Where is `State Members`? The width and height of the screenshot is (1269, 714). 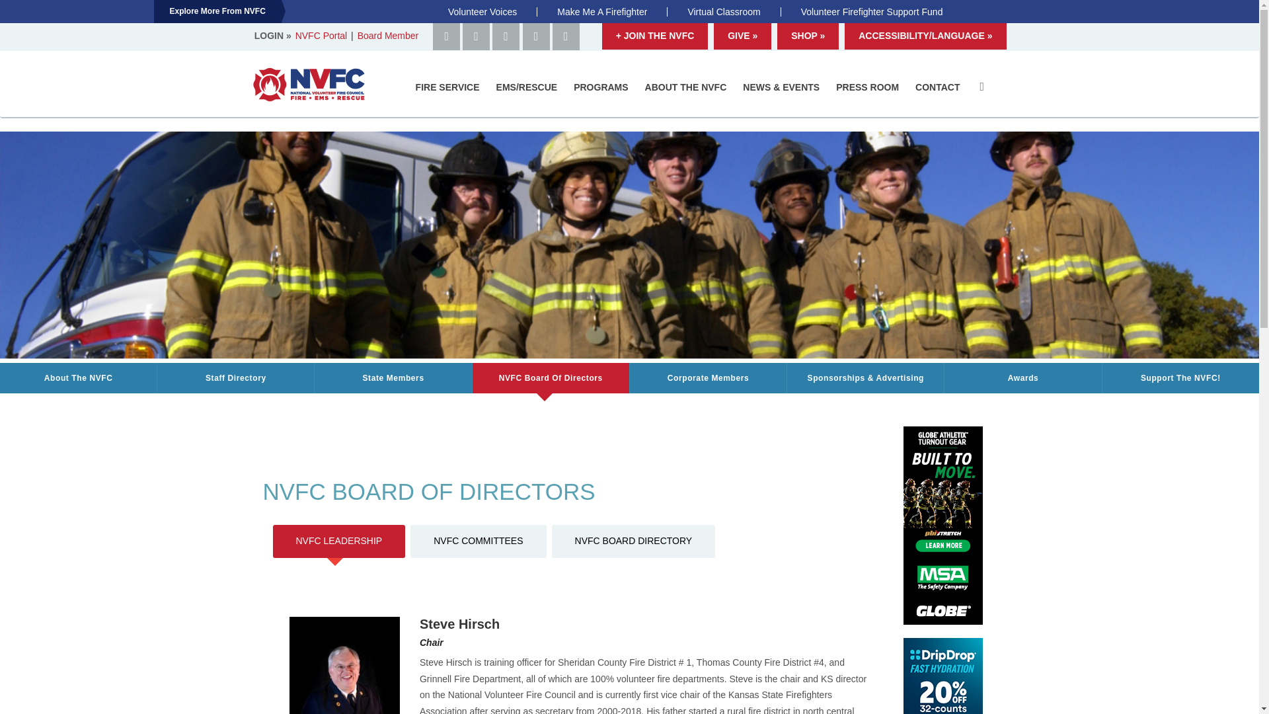
State Members is located at coordinates (393, 378).